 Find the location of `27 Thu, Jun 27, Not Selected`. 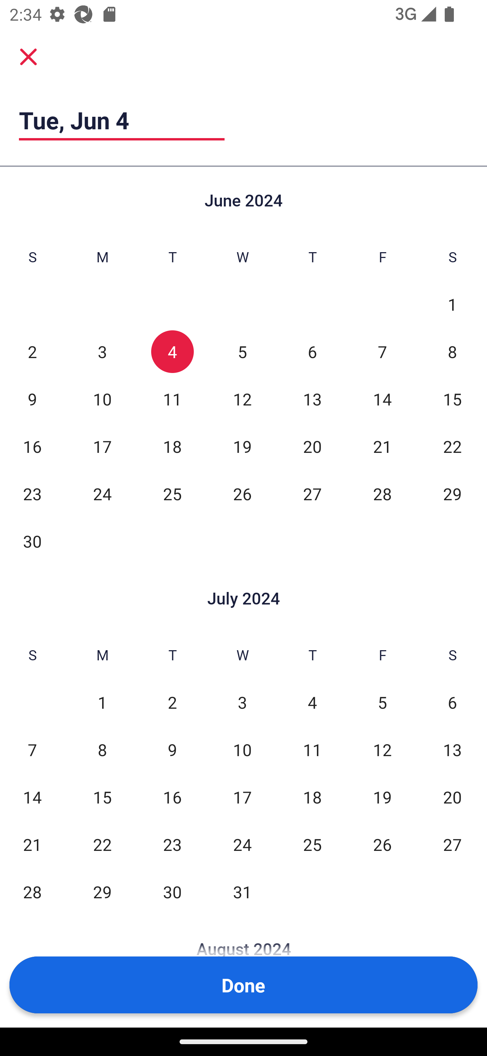

27 Thu, Jun 27, Not Selected is located at coordinates (312, 493).